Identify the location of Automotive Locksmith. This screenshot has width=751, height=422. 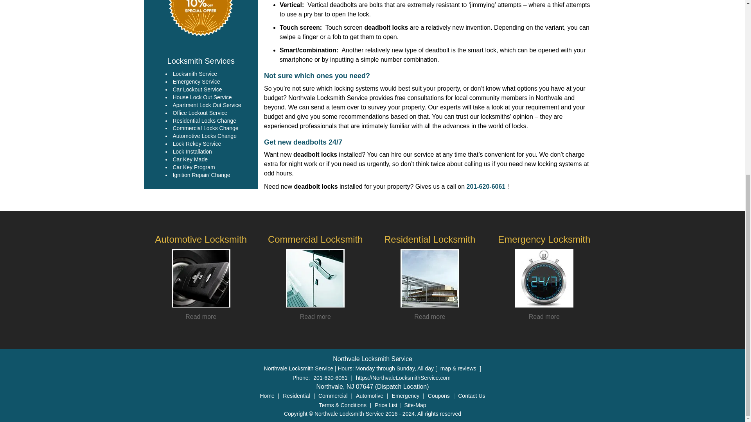
(201, 239).